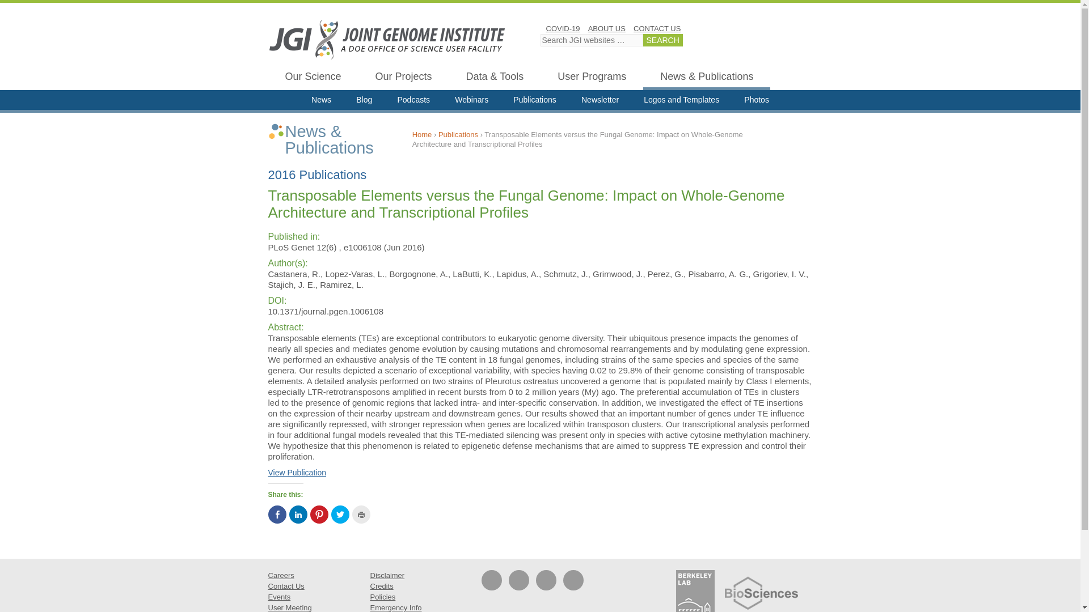  What do you see at coordinates (340, 515) in the screenshot?
I see `Click to share on Twitter` at bounding box center [340, 515].